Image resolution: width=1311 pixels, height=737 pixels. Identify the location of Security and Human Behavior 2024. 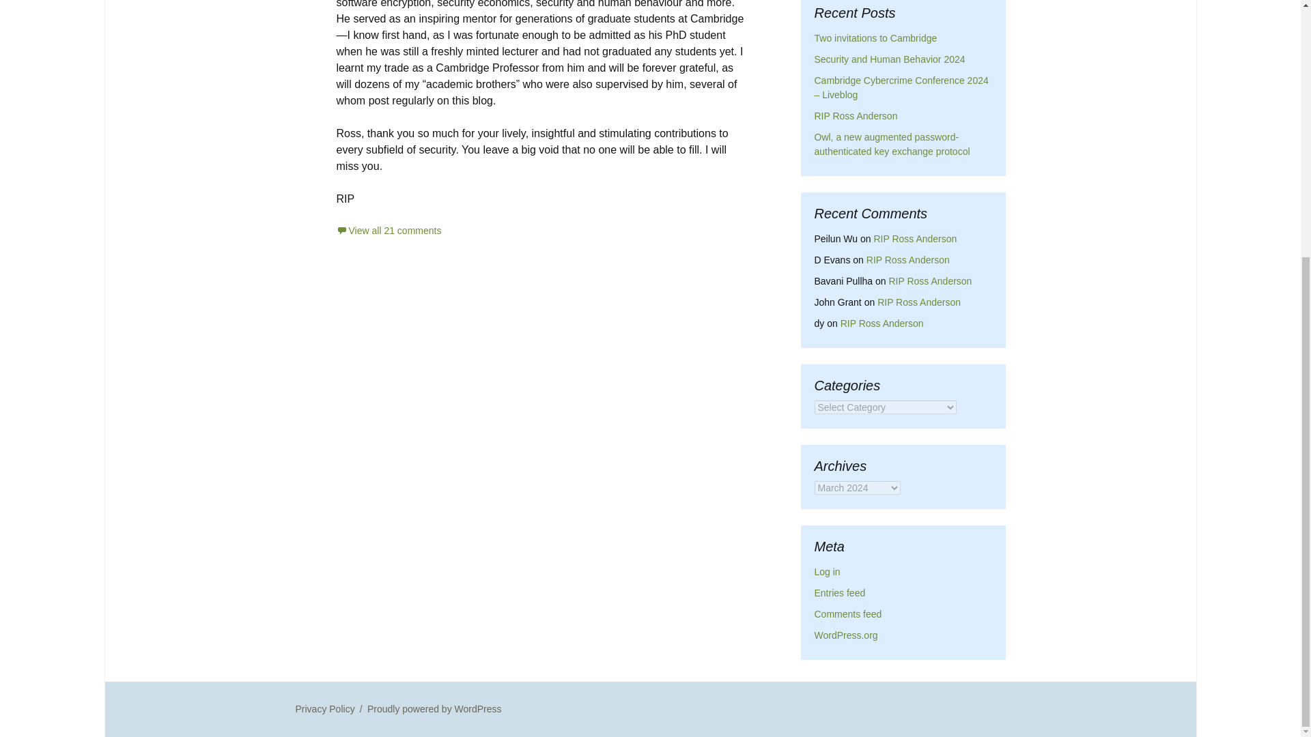
(889, 59).